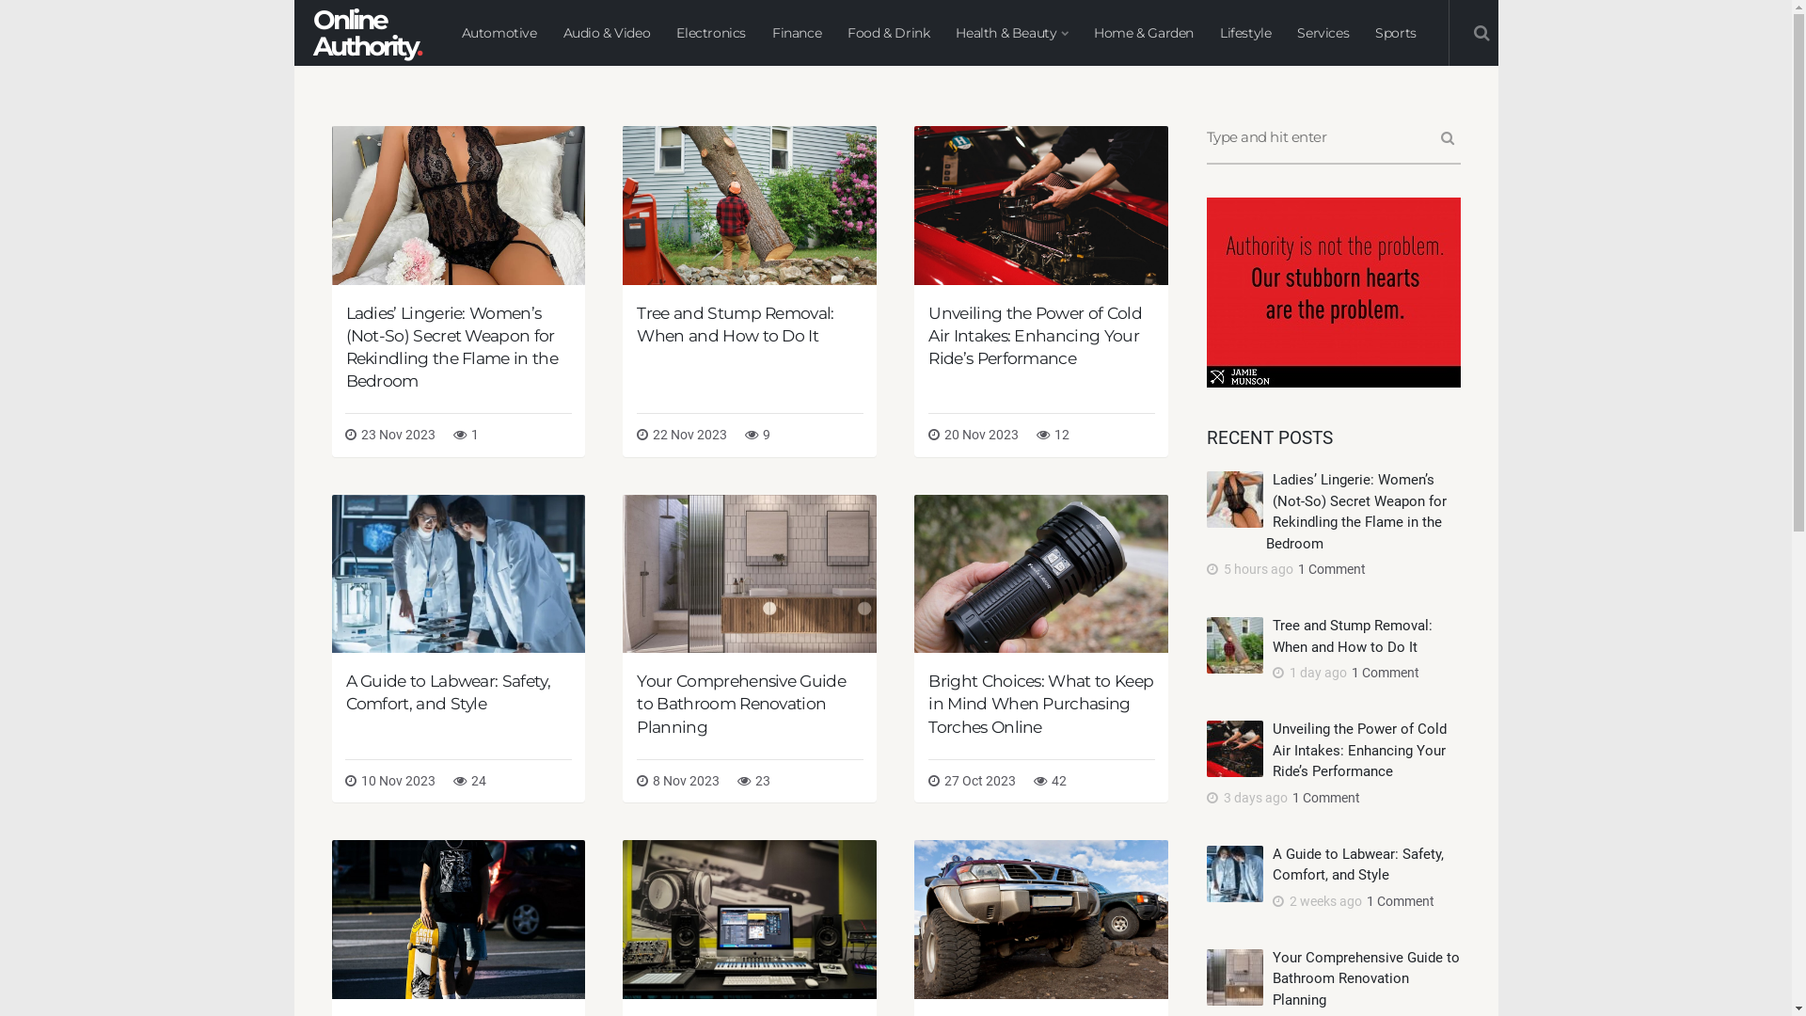 Image resolution: width=1806 pixels, height=1016 pixels. What do you see at coordinates (736, 324) in the screenshot?
I see `Tree and Stump Removal: When and How to Do It` at bounding box center [736, 324].